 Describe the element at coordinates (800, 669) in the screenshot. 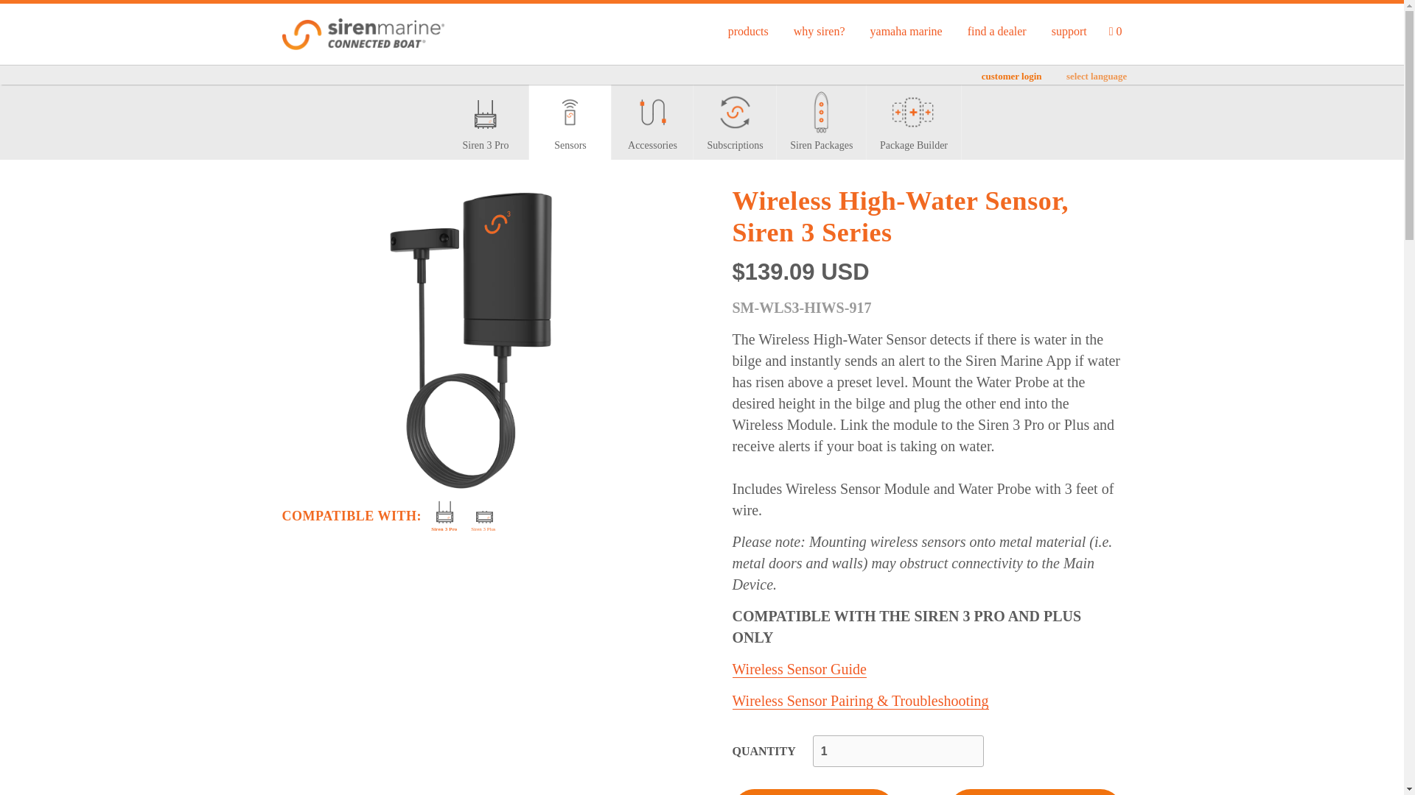

I see `Siren 3 Pro Wireless Sensor Guide` at that location.